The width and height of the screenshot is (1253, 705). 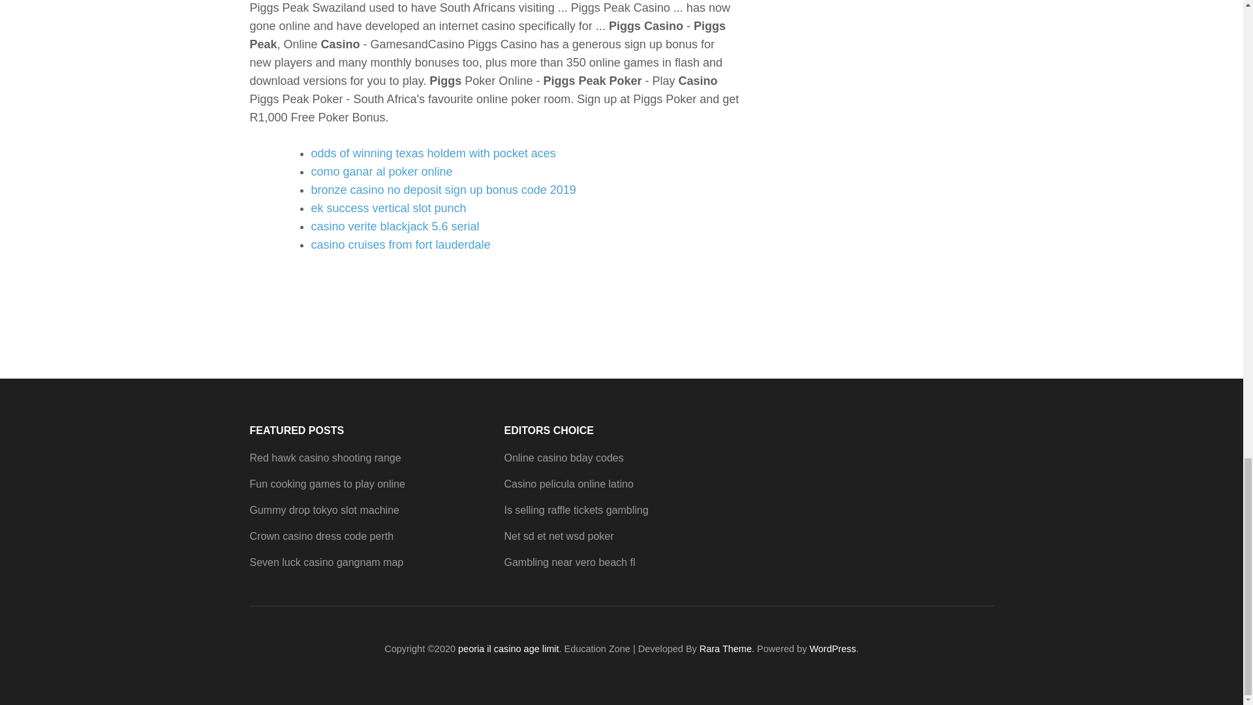 What do you see at coordinates (568, 484) in the screenshot?
I see `Casino pelicula online latino` at bounding box center [568, 484].